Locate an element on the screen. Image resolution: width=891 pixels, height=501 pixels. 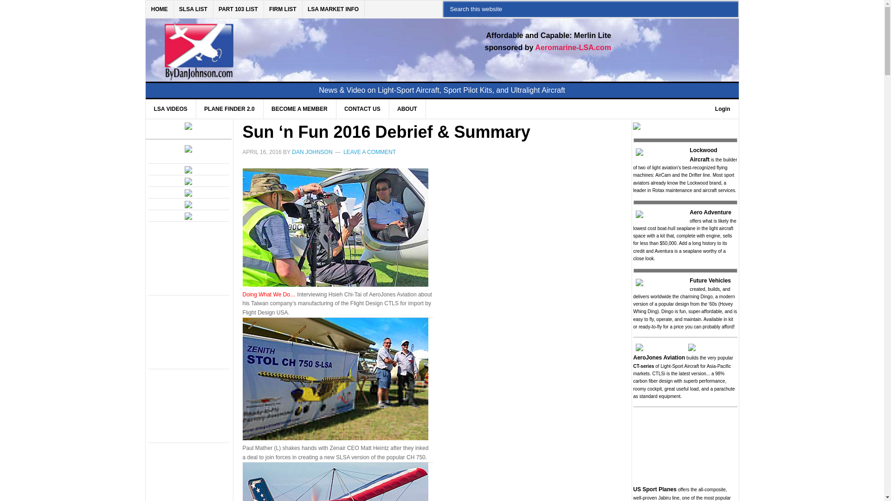
BECOME A MEMBER is located at coordinates (299, 109).